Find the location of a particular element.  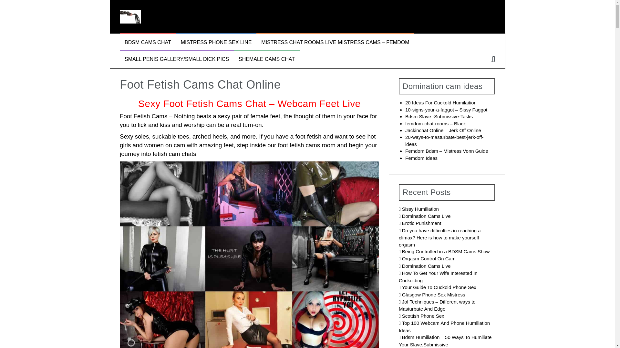

SHEMALE CAMS CHAT is located at coordinates (267, 59).